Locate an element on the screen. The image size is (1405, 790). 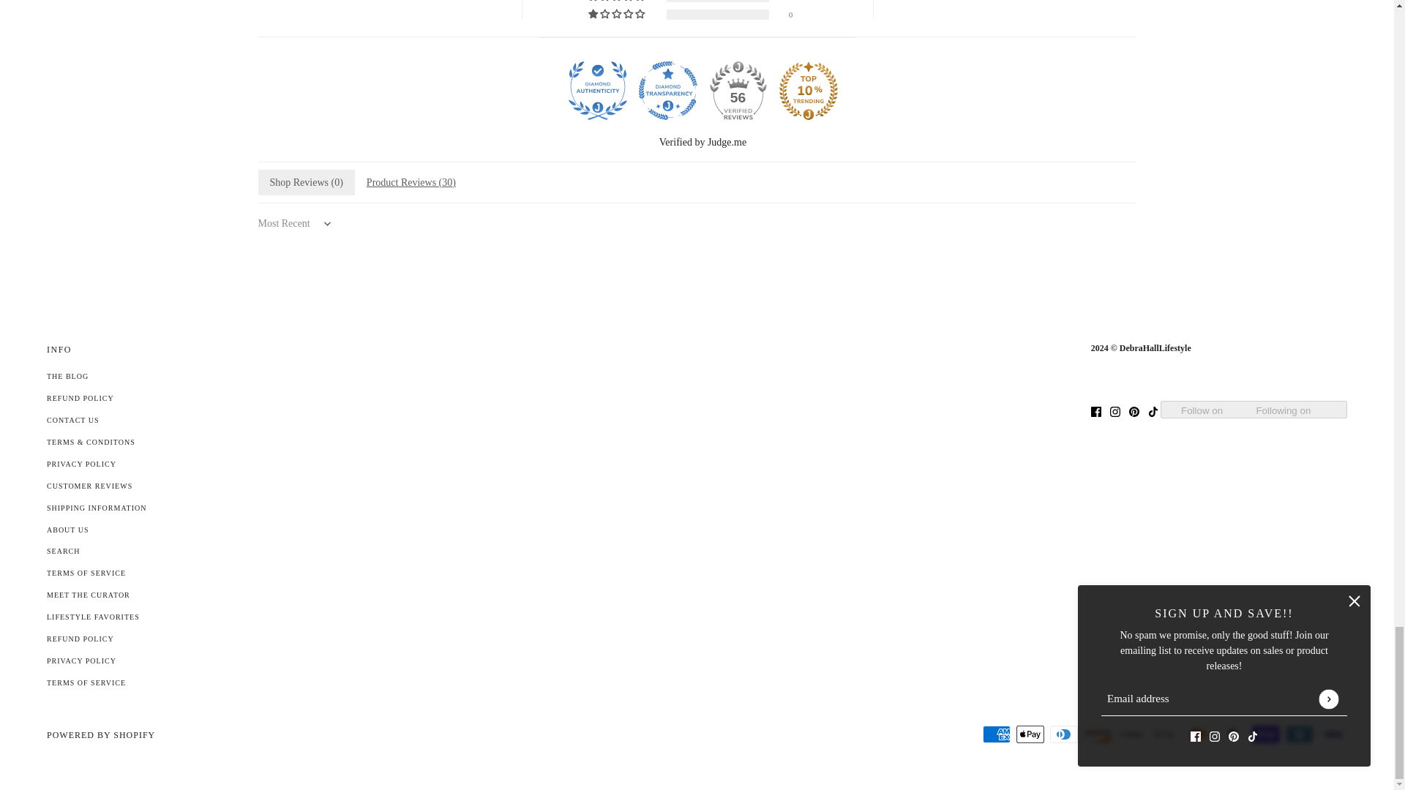
About Us is located at coordinates (67, 530).